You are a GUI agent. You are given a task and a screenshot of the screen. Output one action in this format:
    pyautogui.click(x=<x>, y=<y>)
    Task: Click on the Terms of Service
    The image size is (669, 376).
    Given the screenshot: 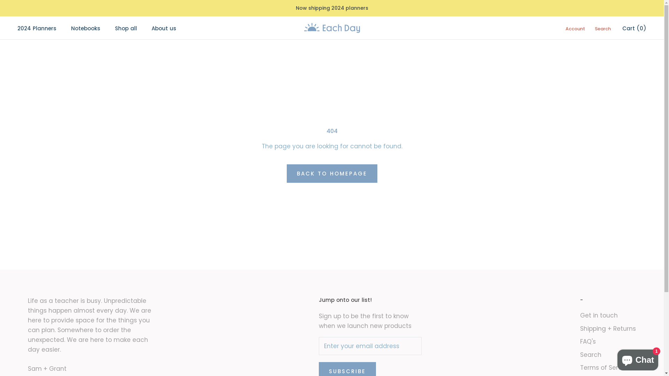 What is the action you would take?
    pyautogui.click(x=608, y=368)
    